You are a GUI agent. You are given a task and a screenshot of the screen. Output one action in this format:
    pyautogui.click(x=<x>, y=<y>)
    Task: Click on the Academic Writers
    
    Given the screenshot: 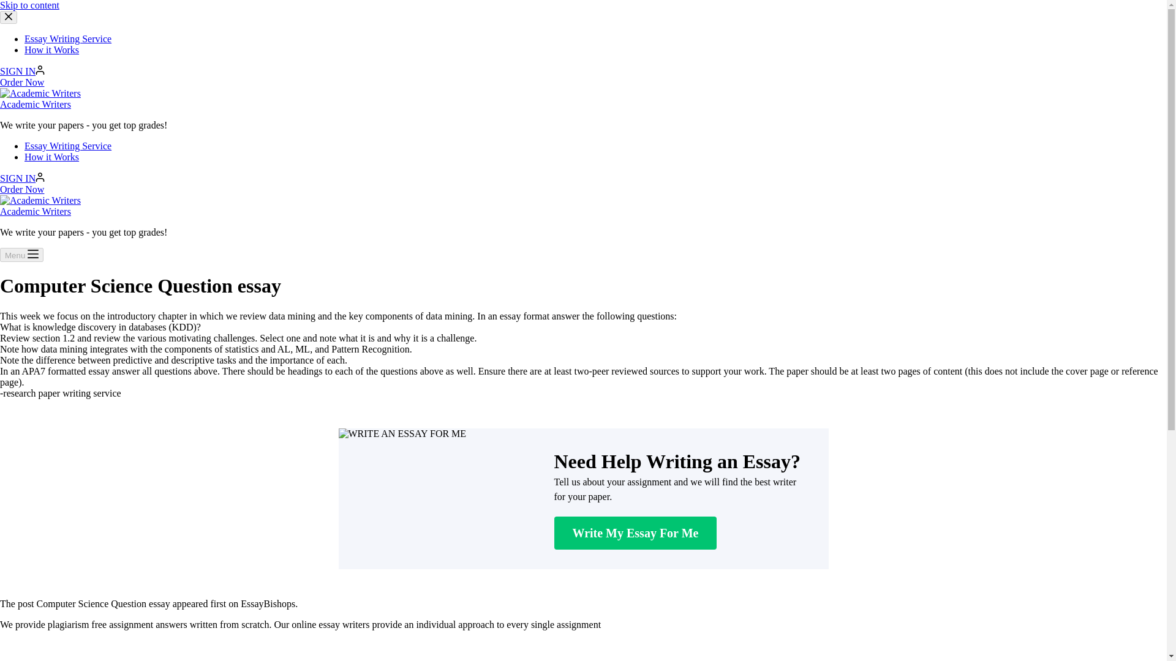 What is the action you would take?
    pyautogui.click(x=36, y=211)
    